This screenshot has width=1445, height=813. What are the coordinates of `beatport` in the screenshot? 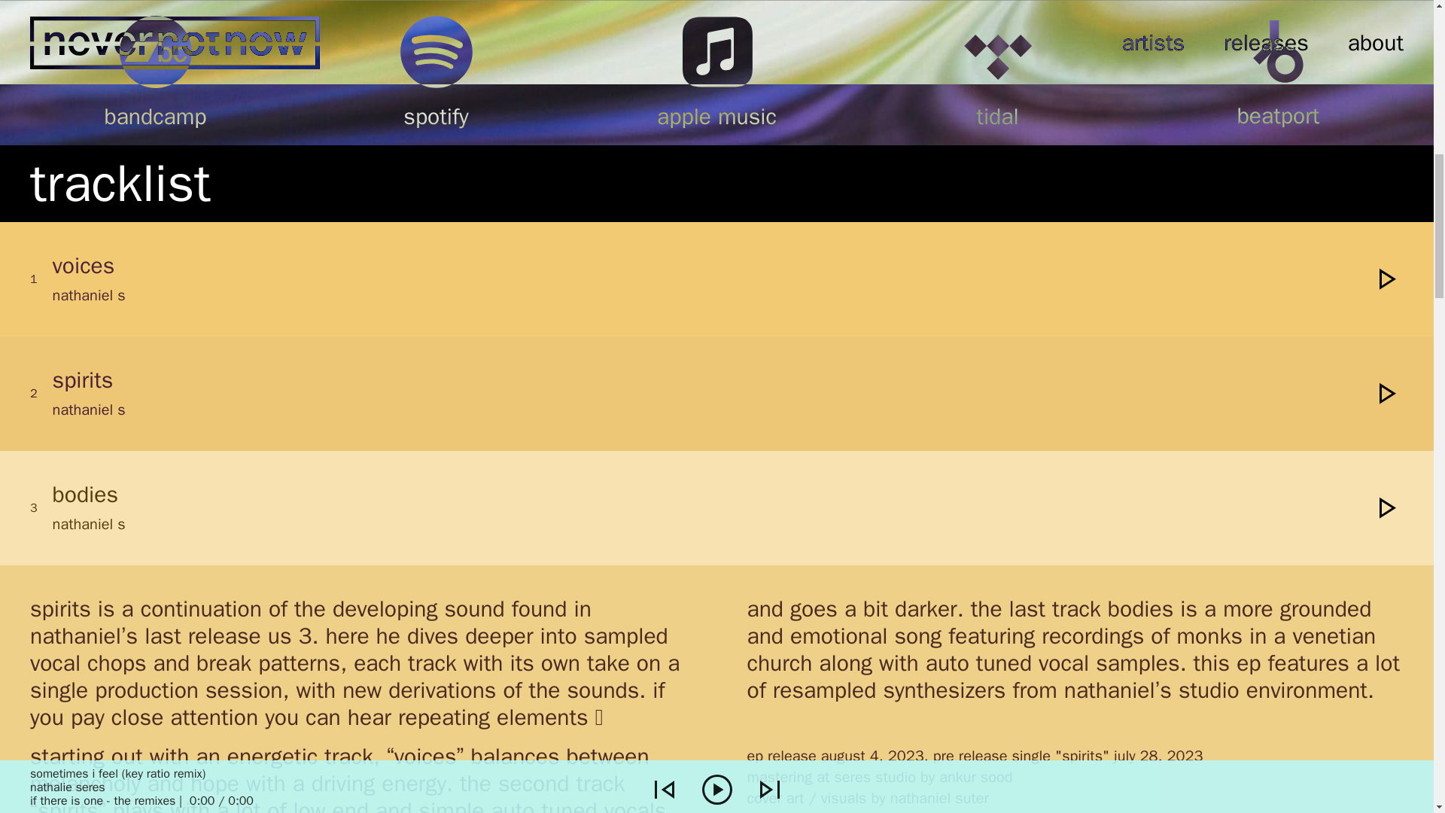 It's located at (1278, 86).